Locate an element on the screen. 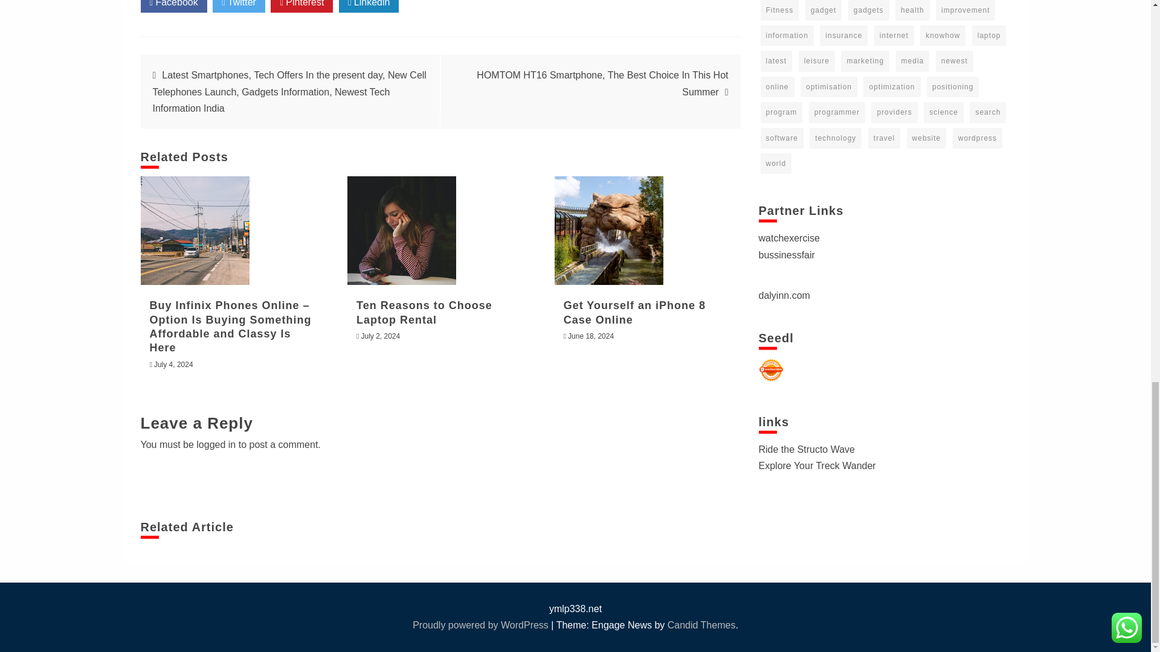  June 18, 2024 is located at coordinates (591, 336).